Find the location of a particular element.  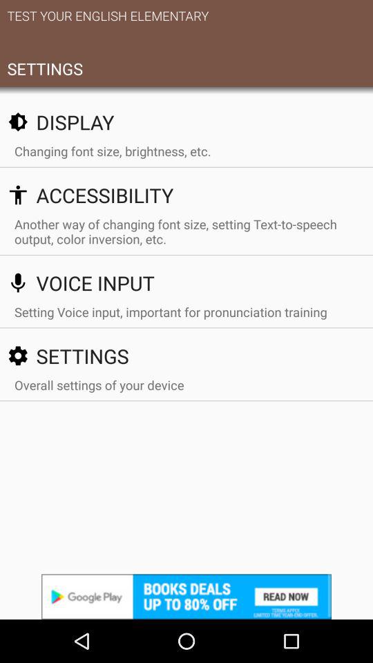

advertisement link is located at coordinates (186, 597).